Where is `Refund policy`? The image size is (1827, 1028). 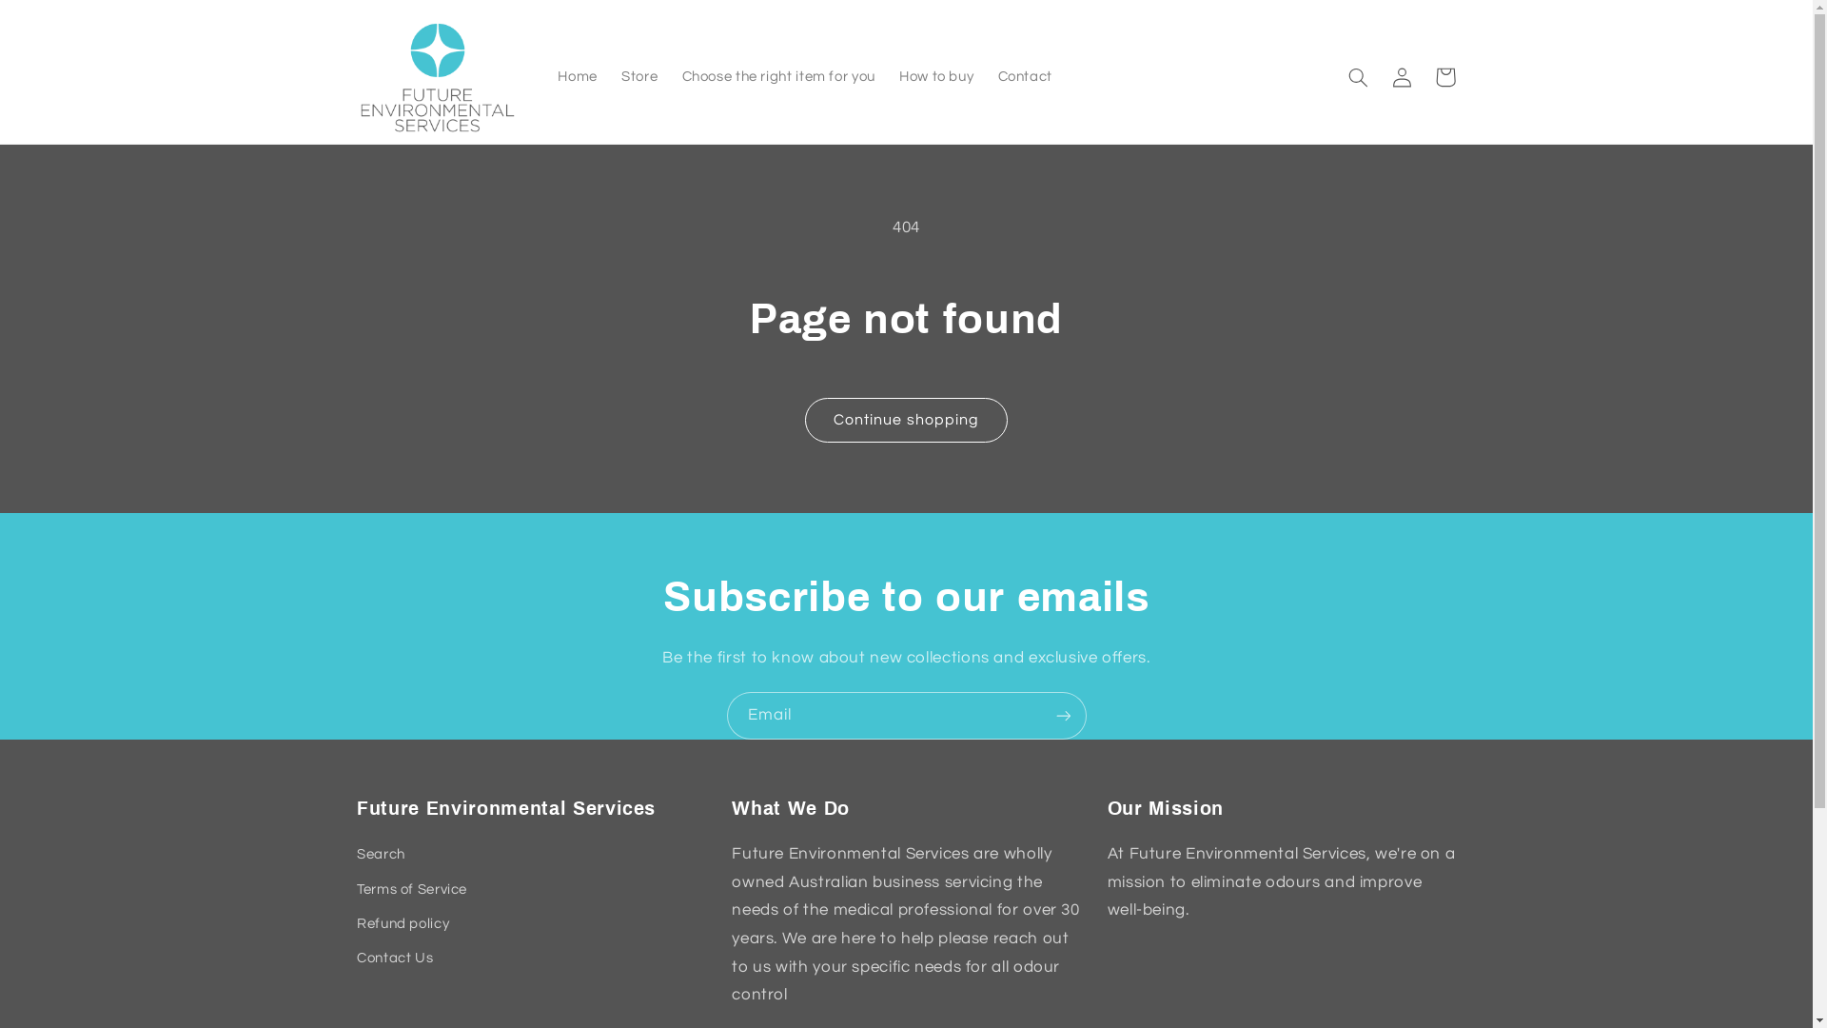 Refund policy is located at coordinates (403, 924).